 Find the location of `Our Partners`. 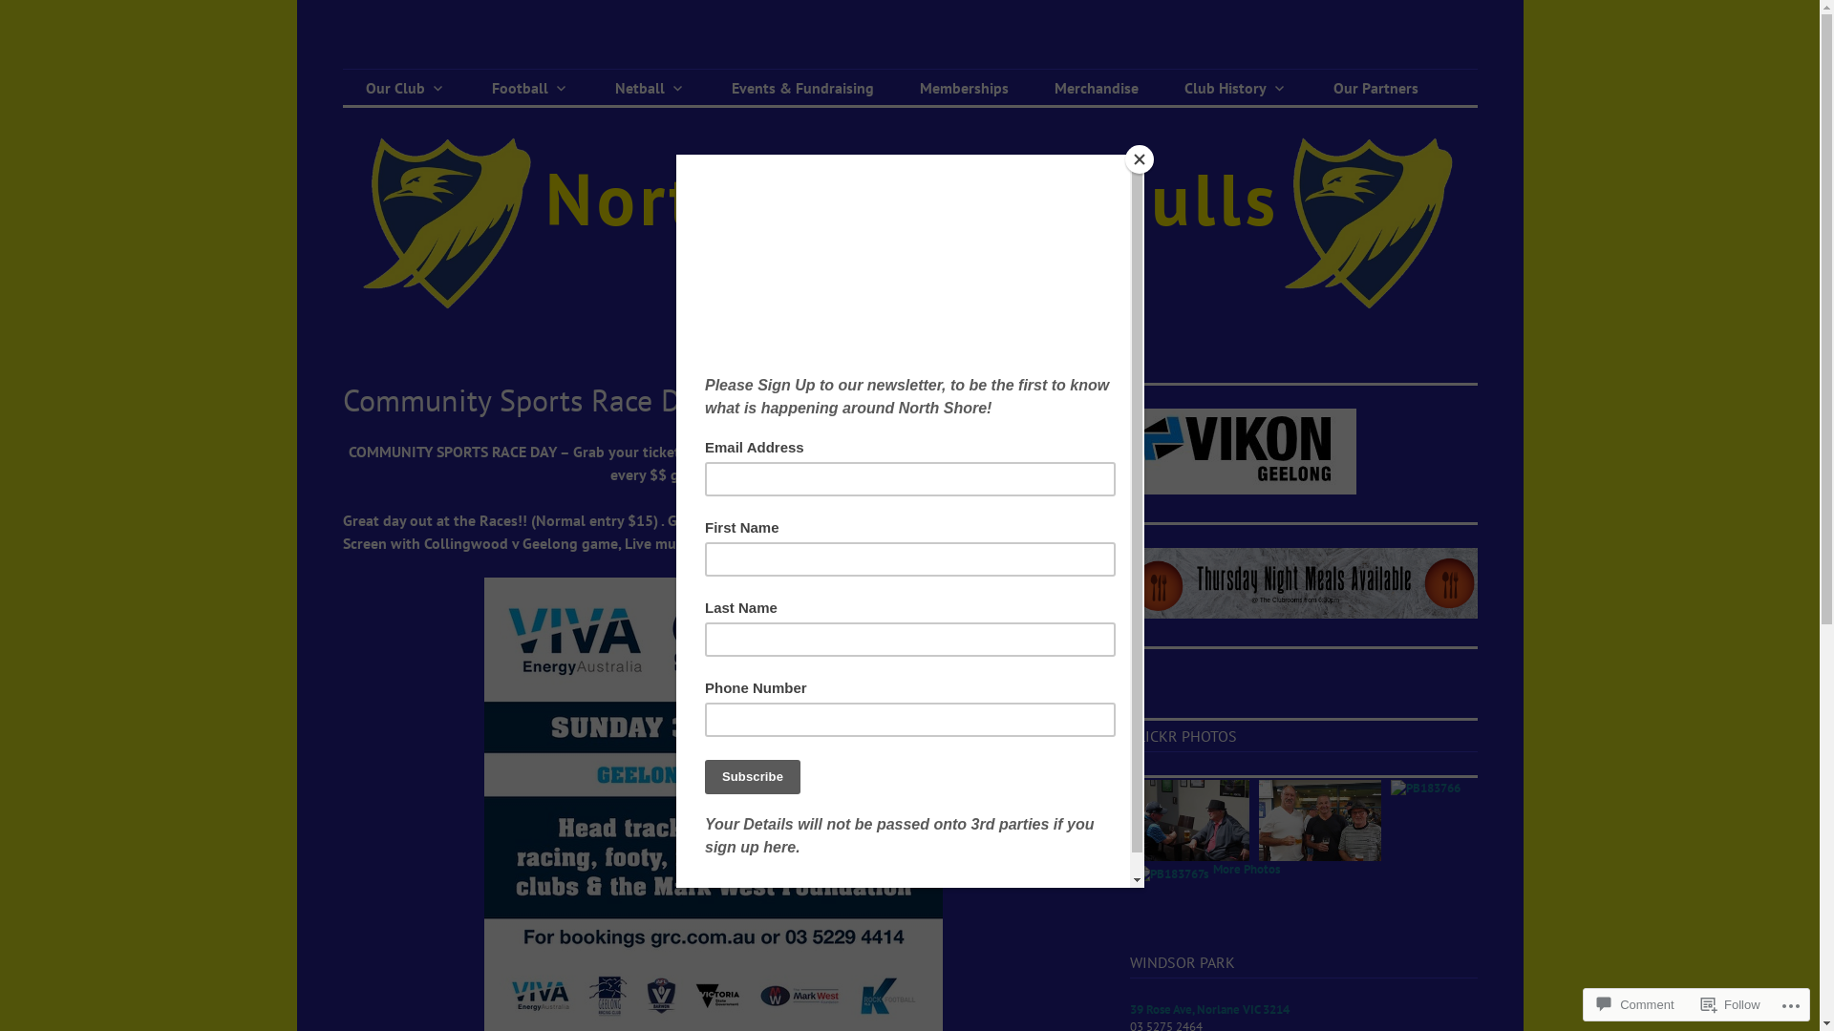

Our Partners is located at coordinates (1375, 88).